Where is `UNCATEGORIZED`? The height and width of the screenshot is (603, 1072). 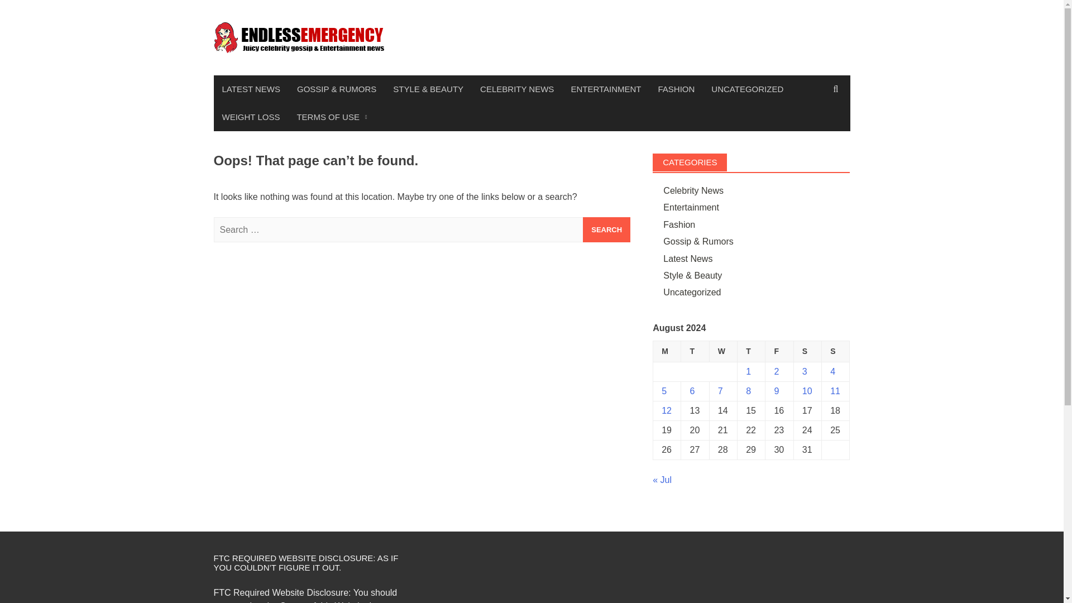
UNCATEGORIZED is located at coordinates (747, 89).